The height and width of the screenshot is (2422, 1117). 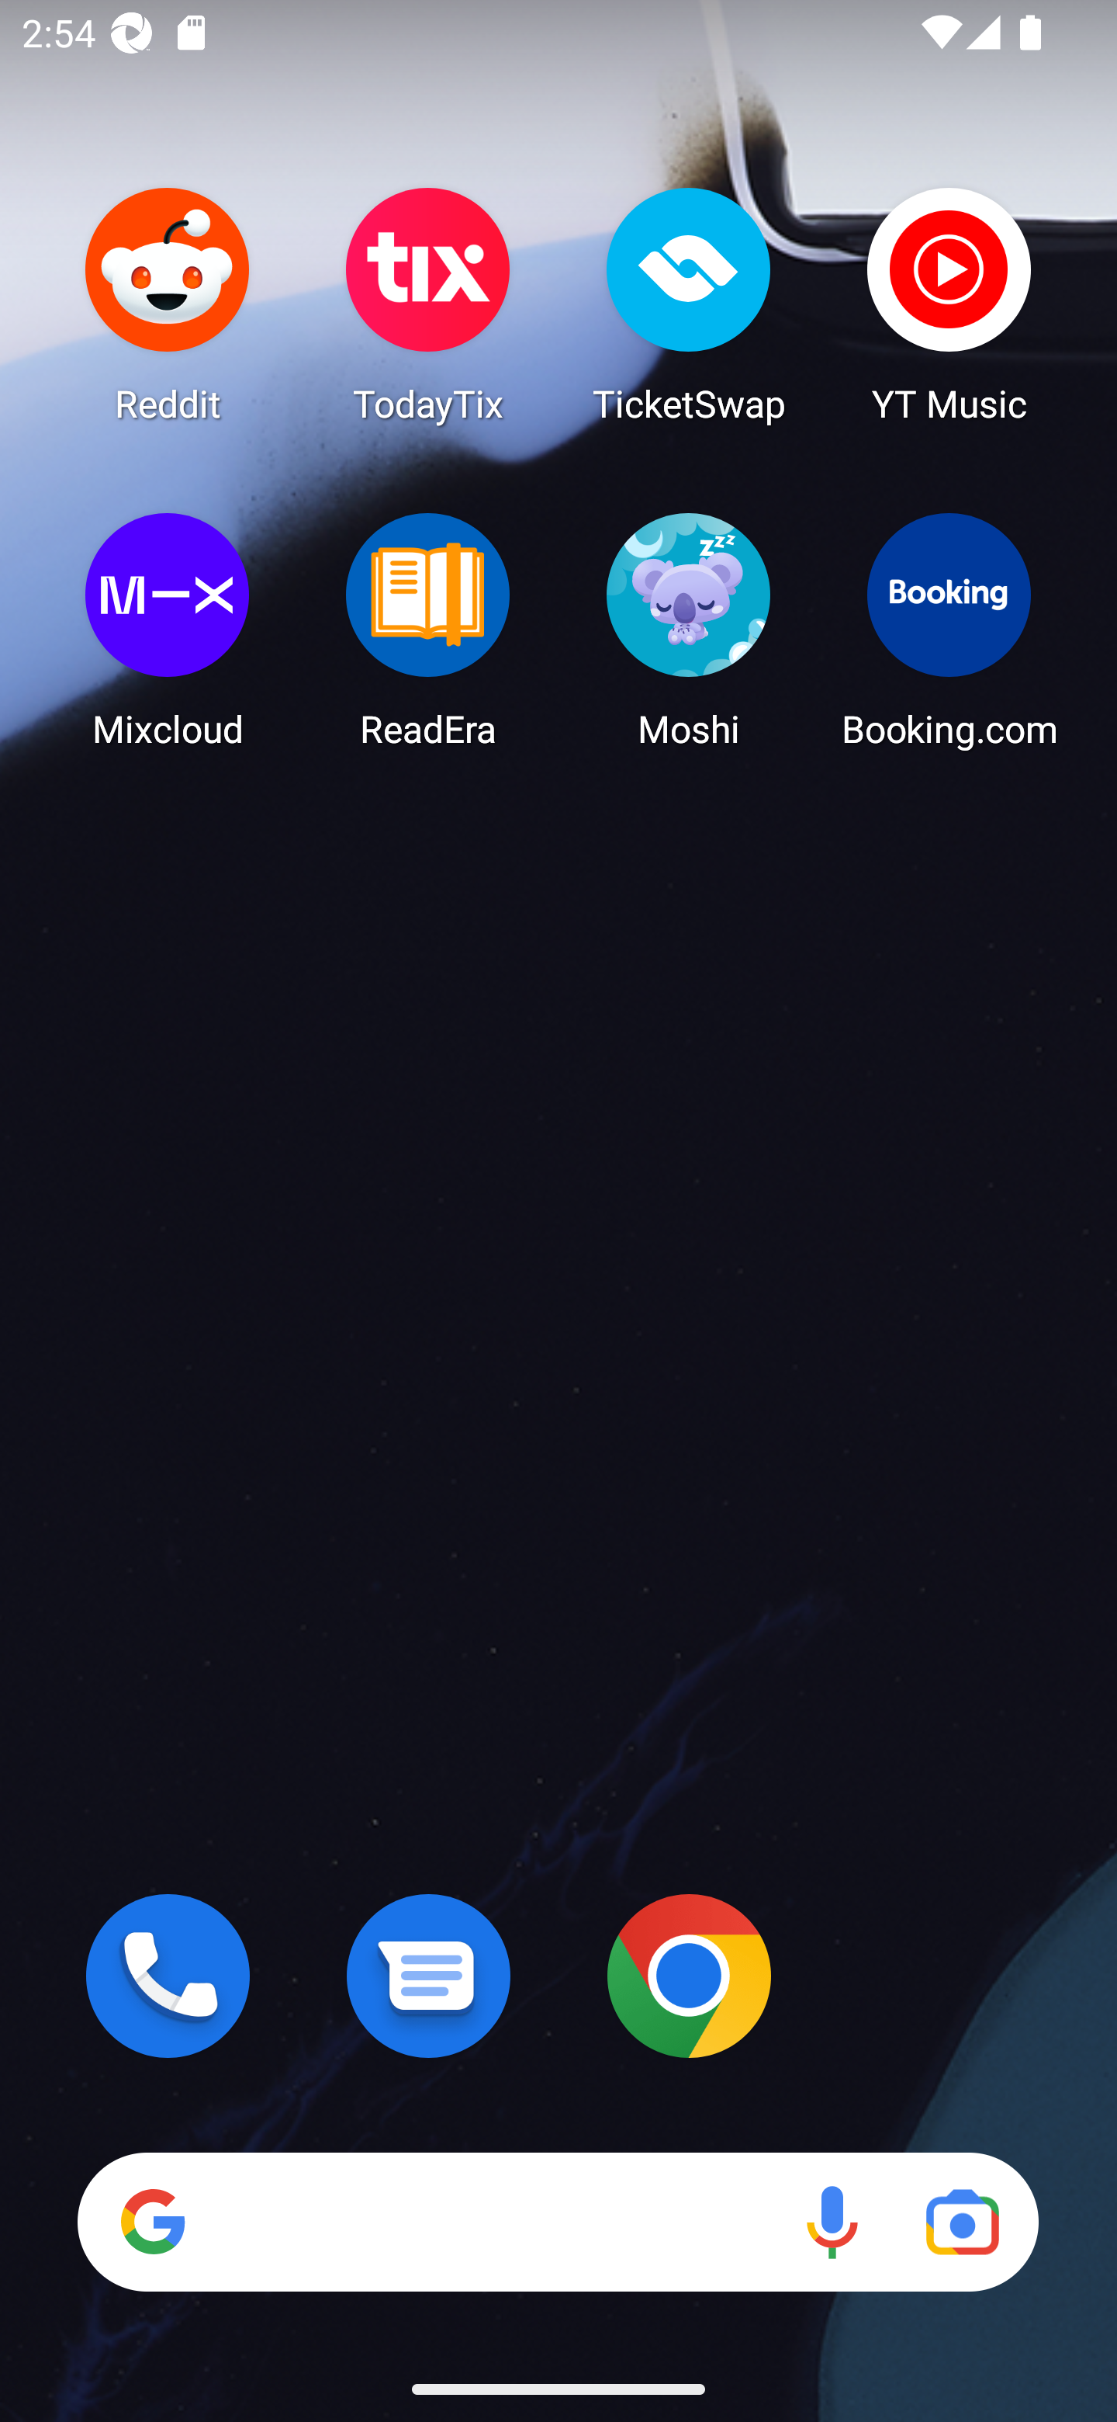 I want to click on ReadEra, so click(x=428, y=630).